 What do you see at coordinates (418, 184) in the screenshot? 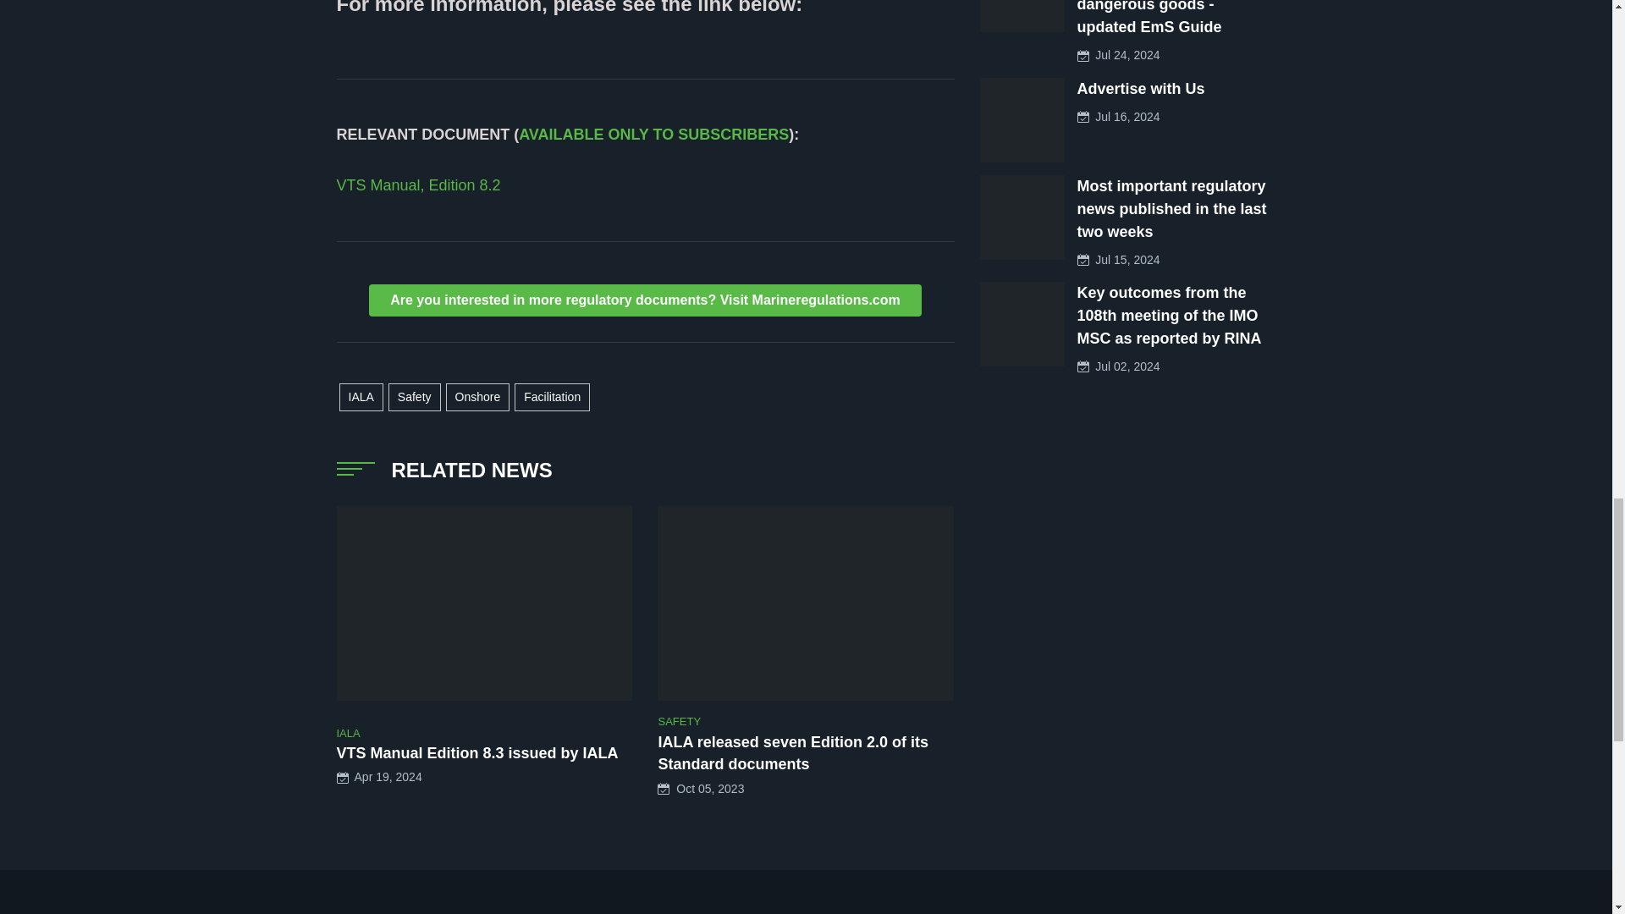
I see `VTS Manual, Edition 8.2` at bounding box center [418, 184].